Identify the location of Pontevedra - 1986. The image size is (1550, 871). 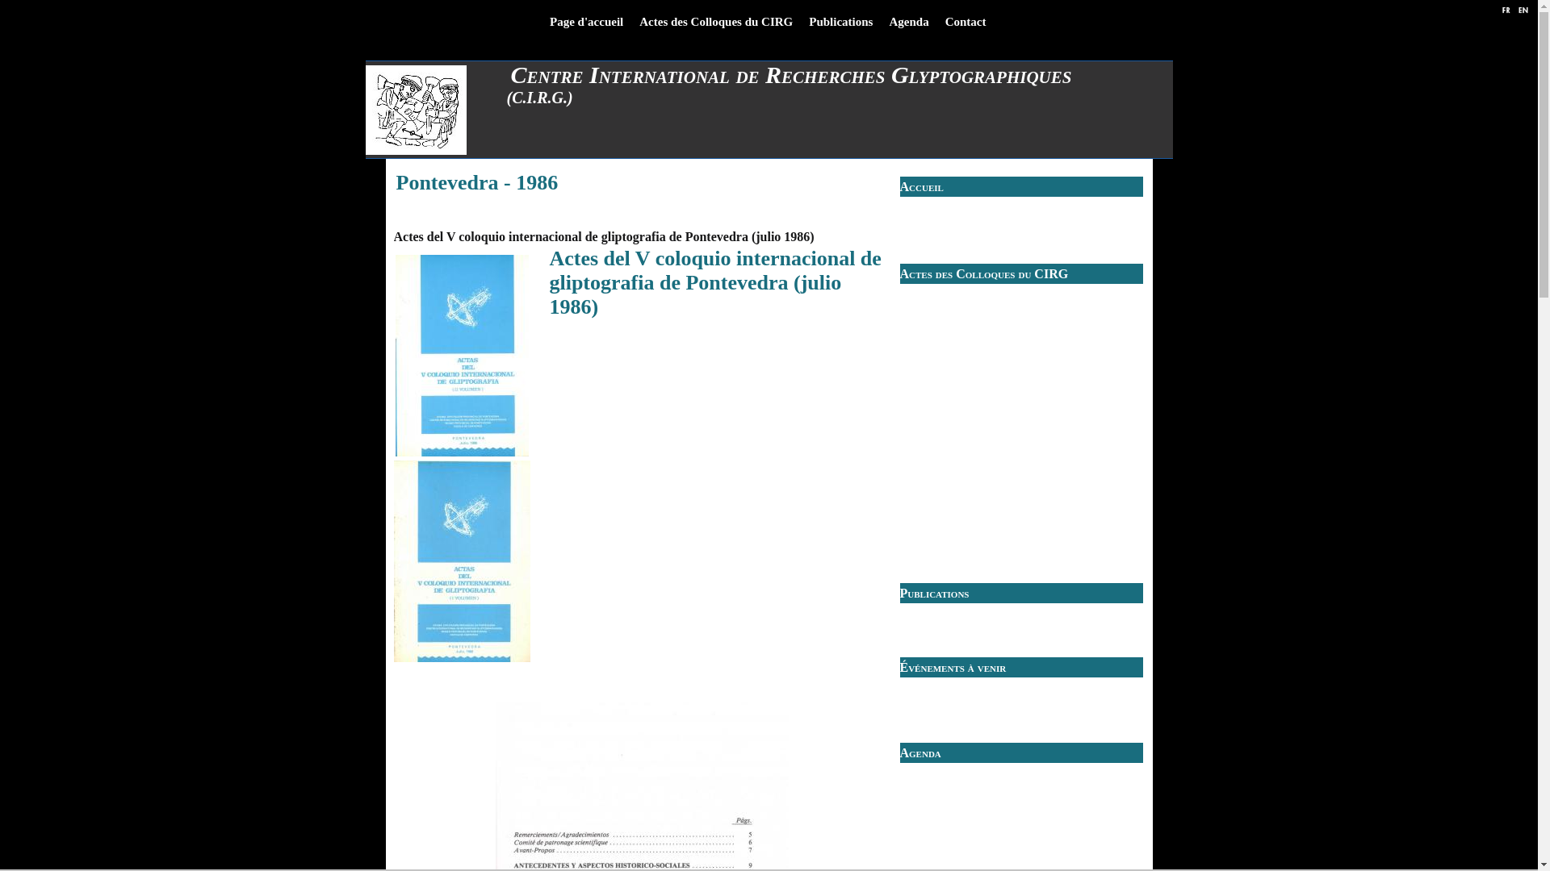
(954, 342).